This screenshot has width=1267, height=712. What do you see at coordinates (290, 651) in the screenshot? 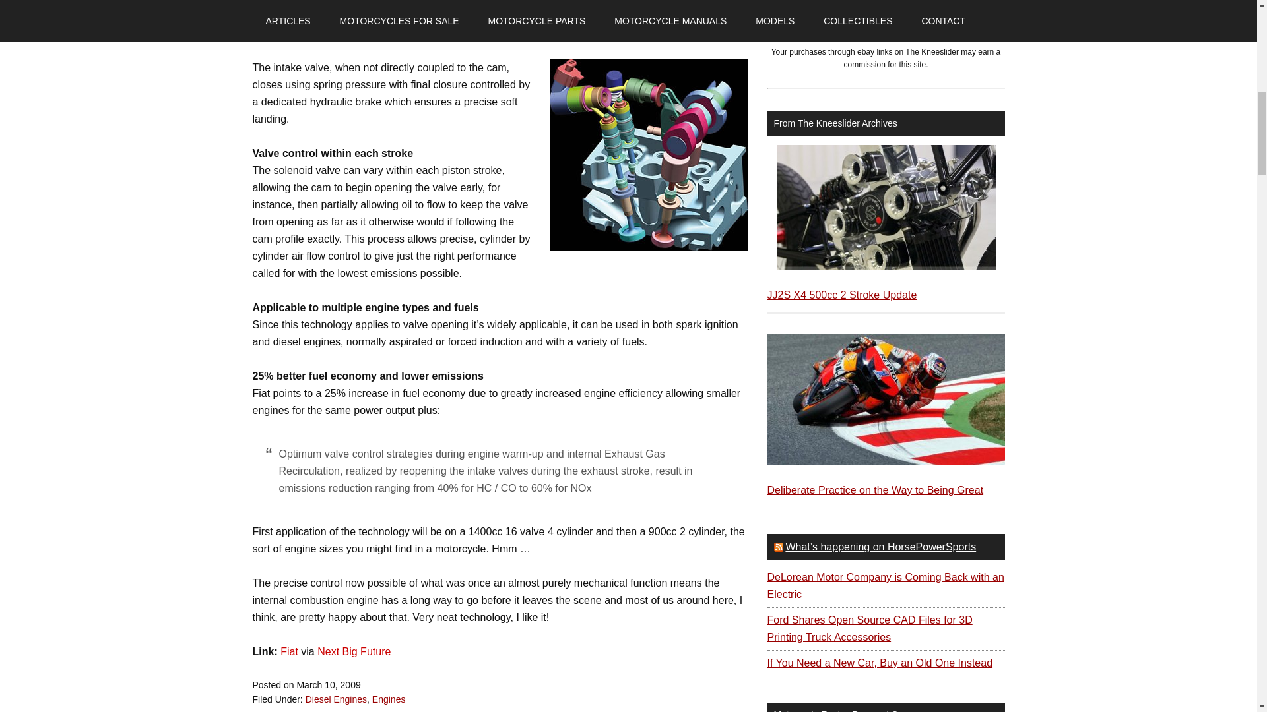
I see `Fiat` at bounding box center [290, 651].